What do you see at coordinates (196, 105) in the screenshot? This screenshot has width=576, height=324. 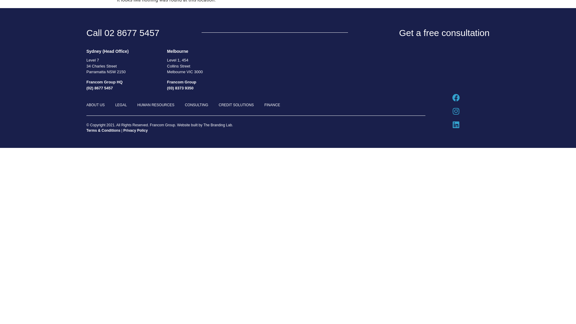 I see `CONSULTING` at bounding box center [196, 105].